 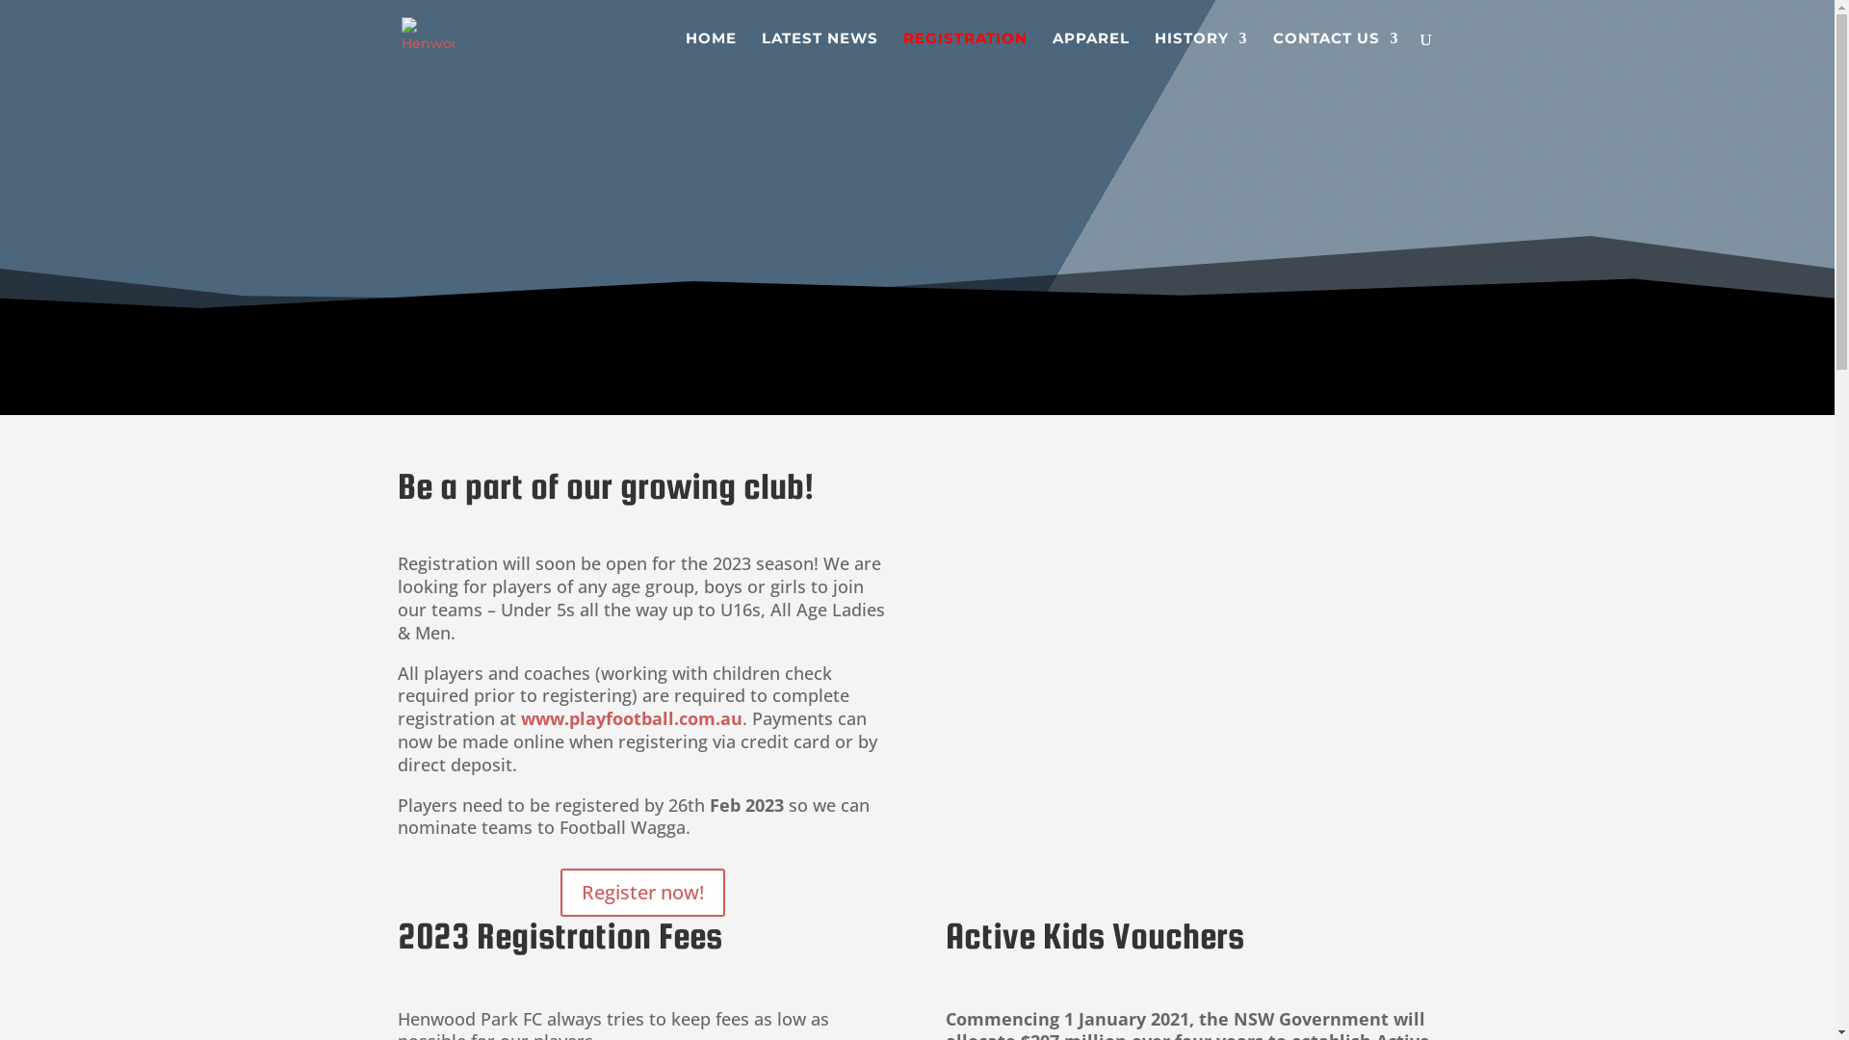 I want to click on www.playfootball.com.au, so click(x=631, y=718).